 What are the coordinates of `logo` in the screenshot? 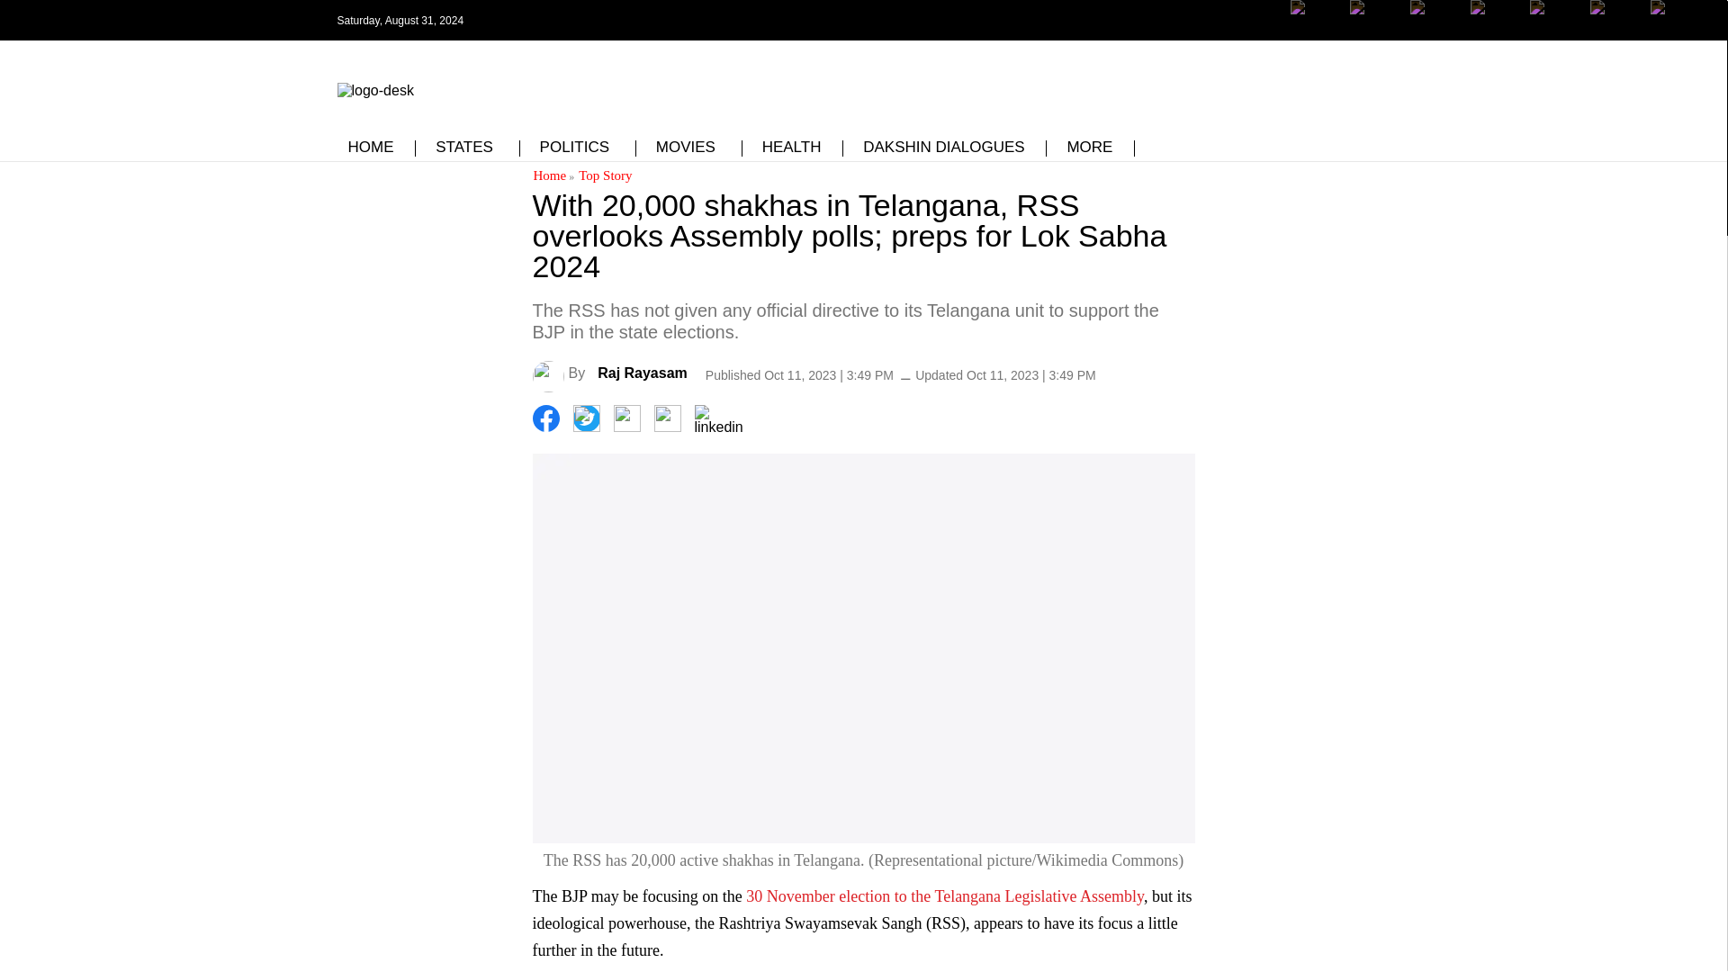 It's located at (374, 86).